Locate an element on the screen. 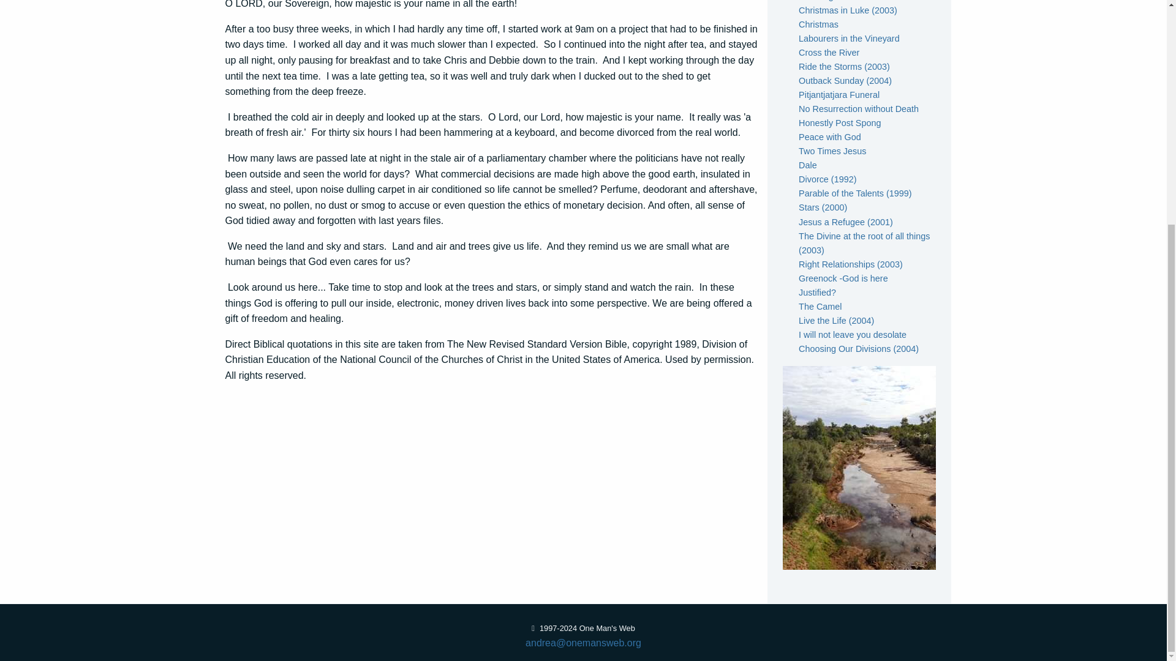 Image resolution: width=1176 pixels, height=661 pixels. No Resurrection without Death is located at coordinates (858, 108).